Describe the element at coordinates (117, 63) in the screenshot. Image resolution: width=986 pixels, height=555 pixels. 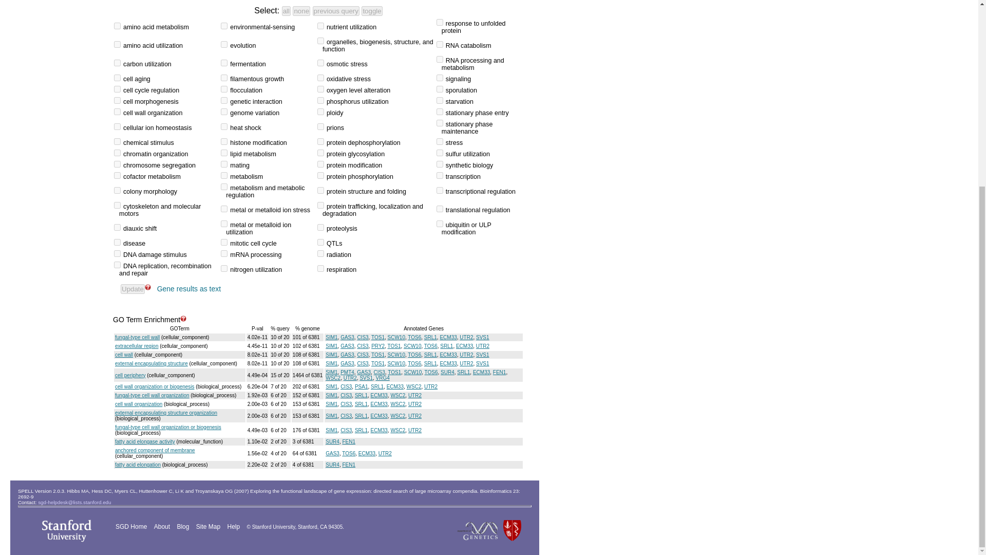
I see `carbon utilization` at that location.